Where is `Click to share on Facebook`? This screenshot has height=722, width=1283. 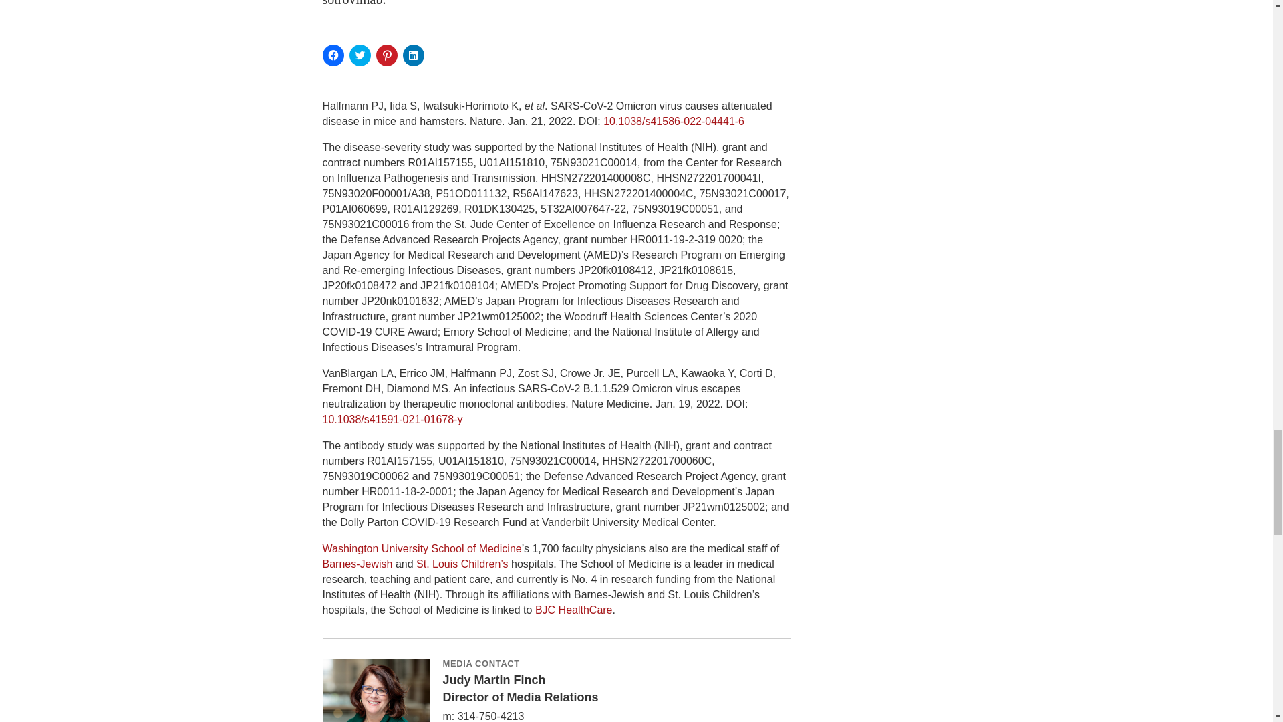 Click to share on Facebook is located at coordinates (333, 55).